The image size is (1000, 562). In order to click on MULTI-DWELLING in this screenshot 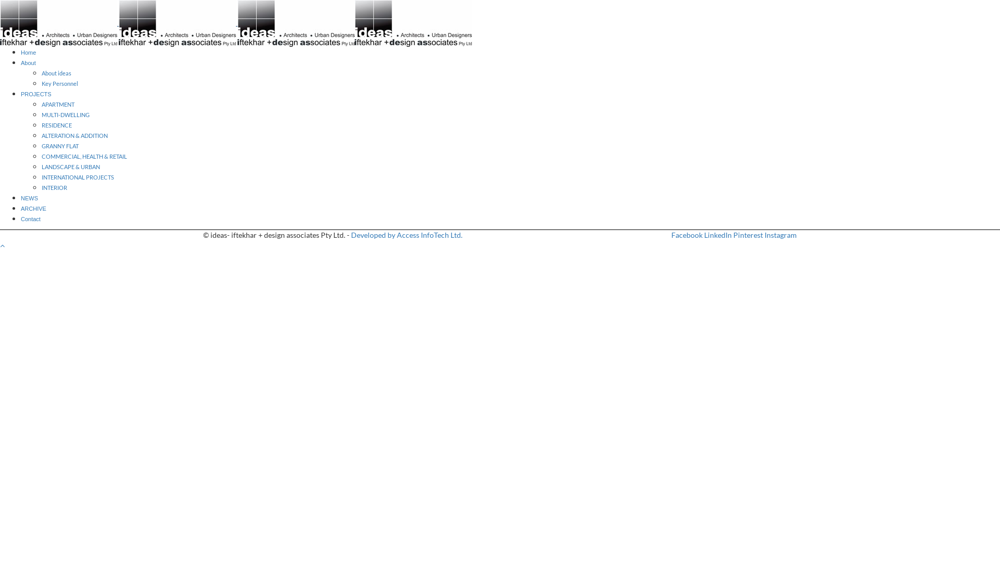, I will do `click(66, 114)`.